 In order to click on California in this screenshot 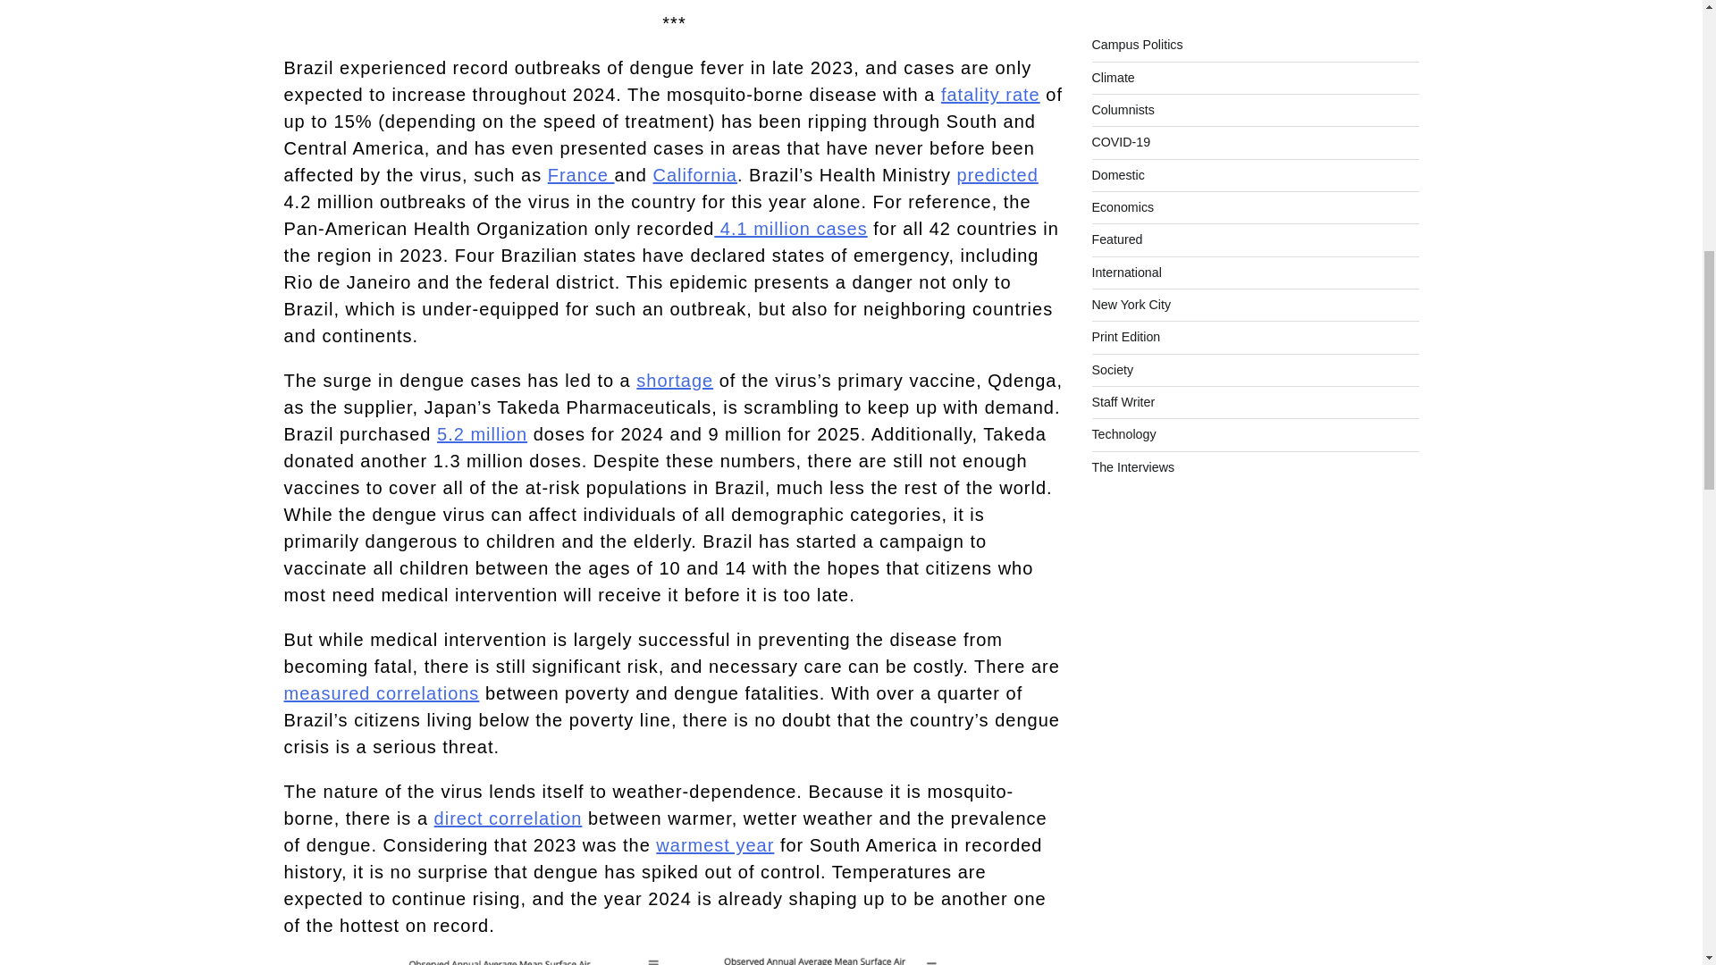, I will do `click(694, 175)`.